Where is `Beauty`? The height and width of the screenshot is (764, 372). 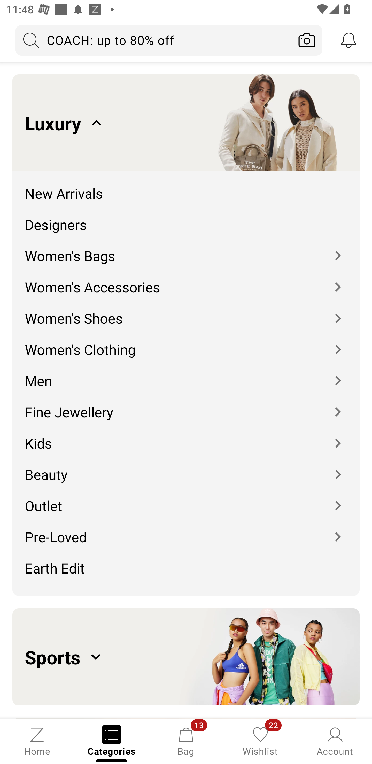
Beauty is located at coordinates (186, 468).